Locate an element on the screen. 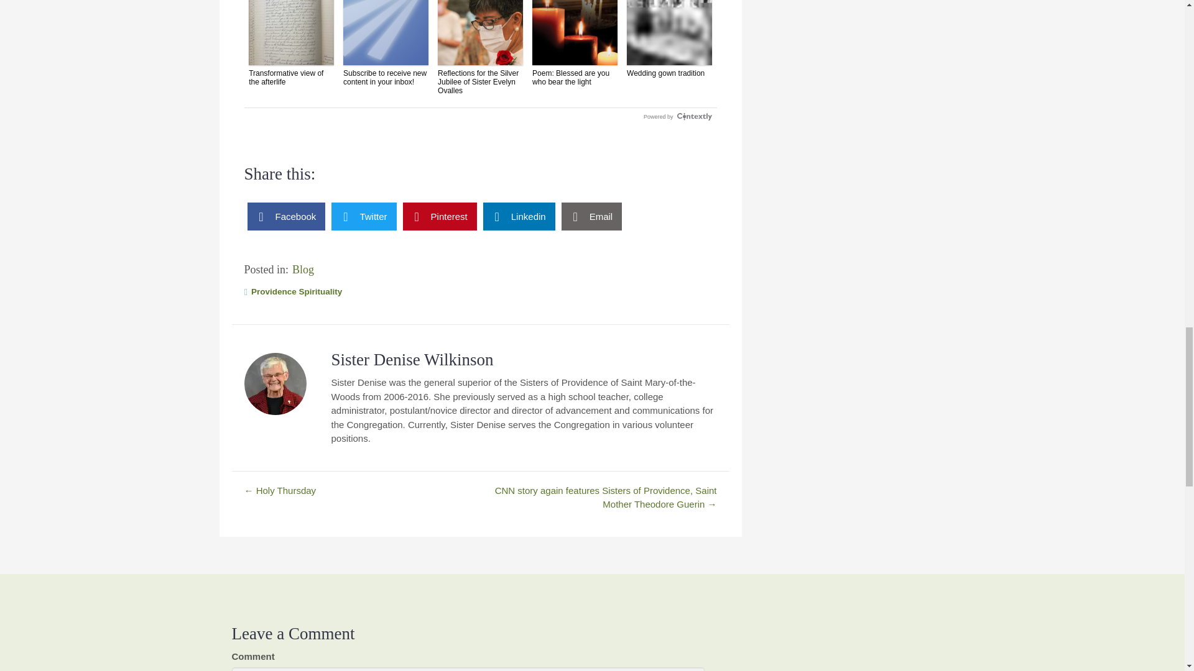 This screenshot has height=671, width=1194. Reflections for the Silver Jubilee of Sister Evelyn Ovalles is located at coordinates (480, 47).